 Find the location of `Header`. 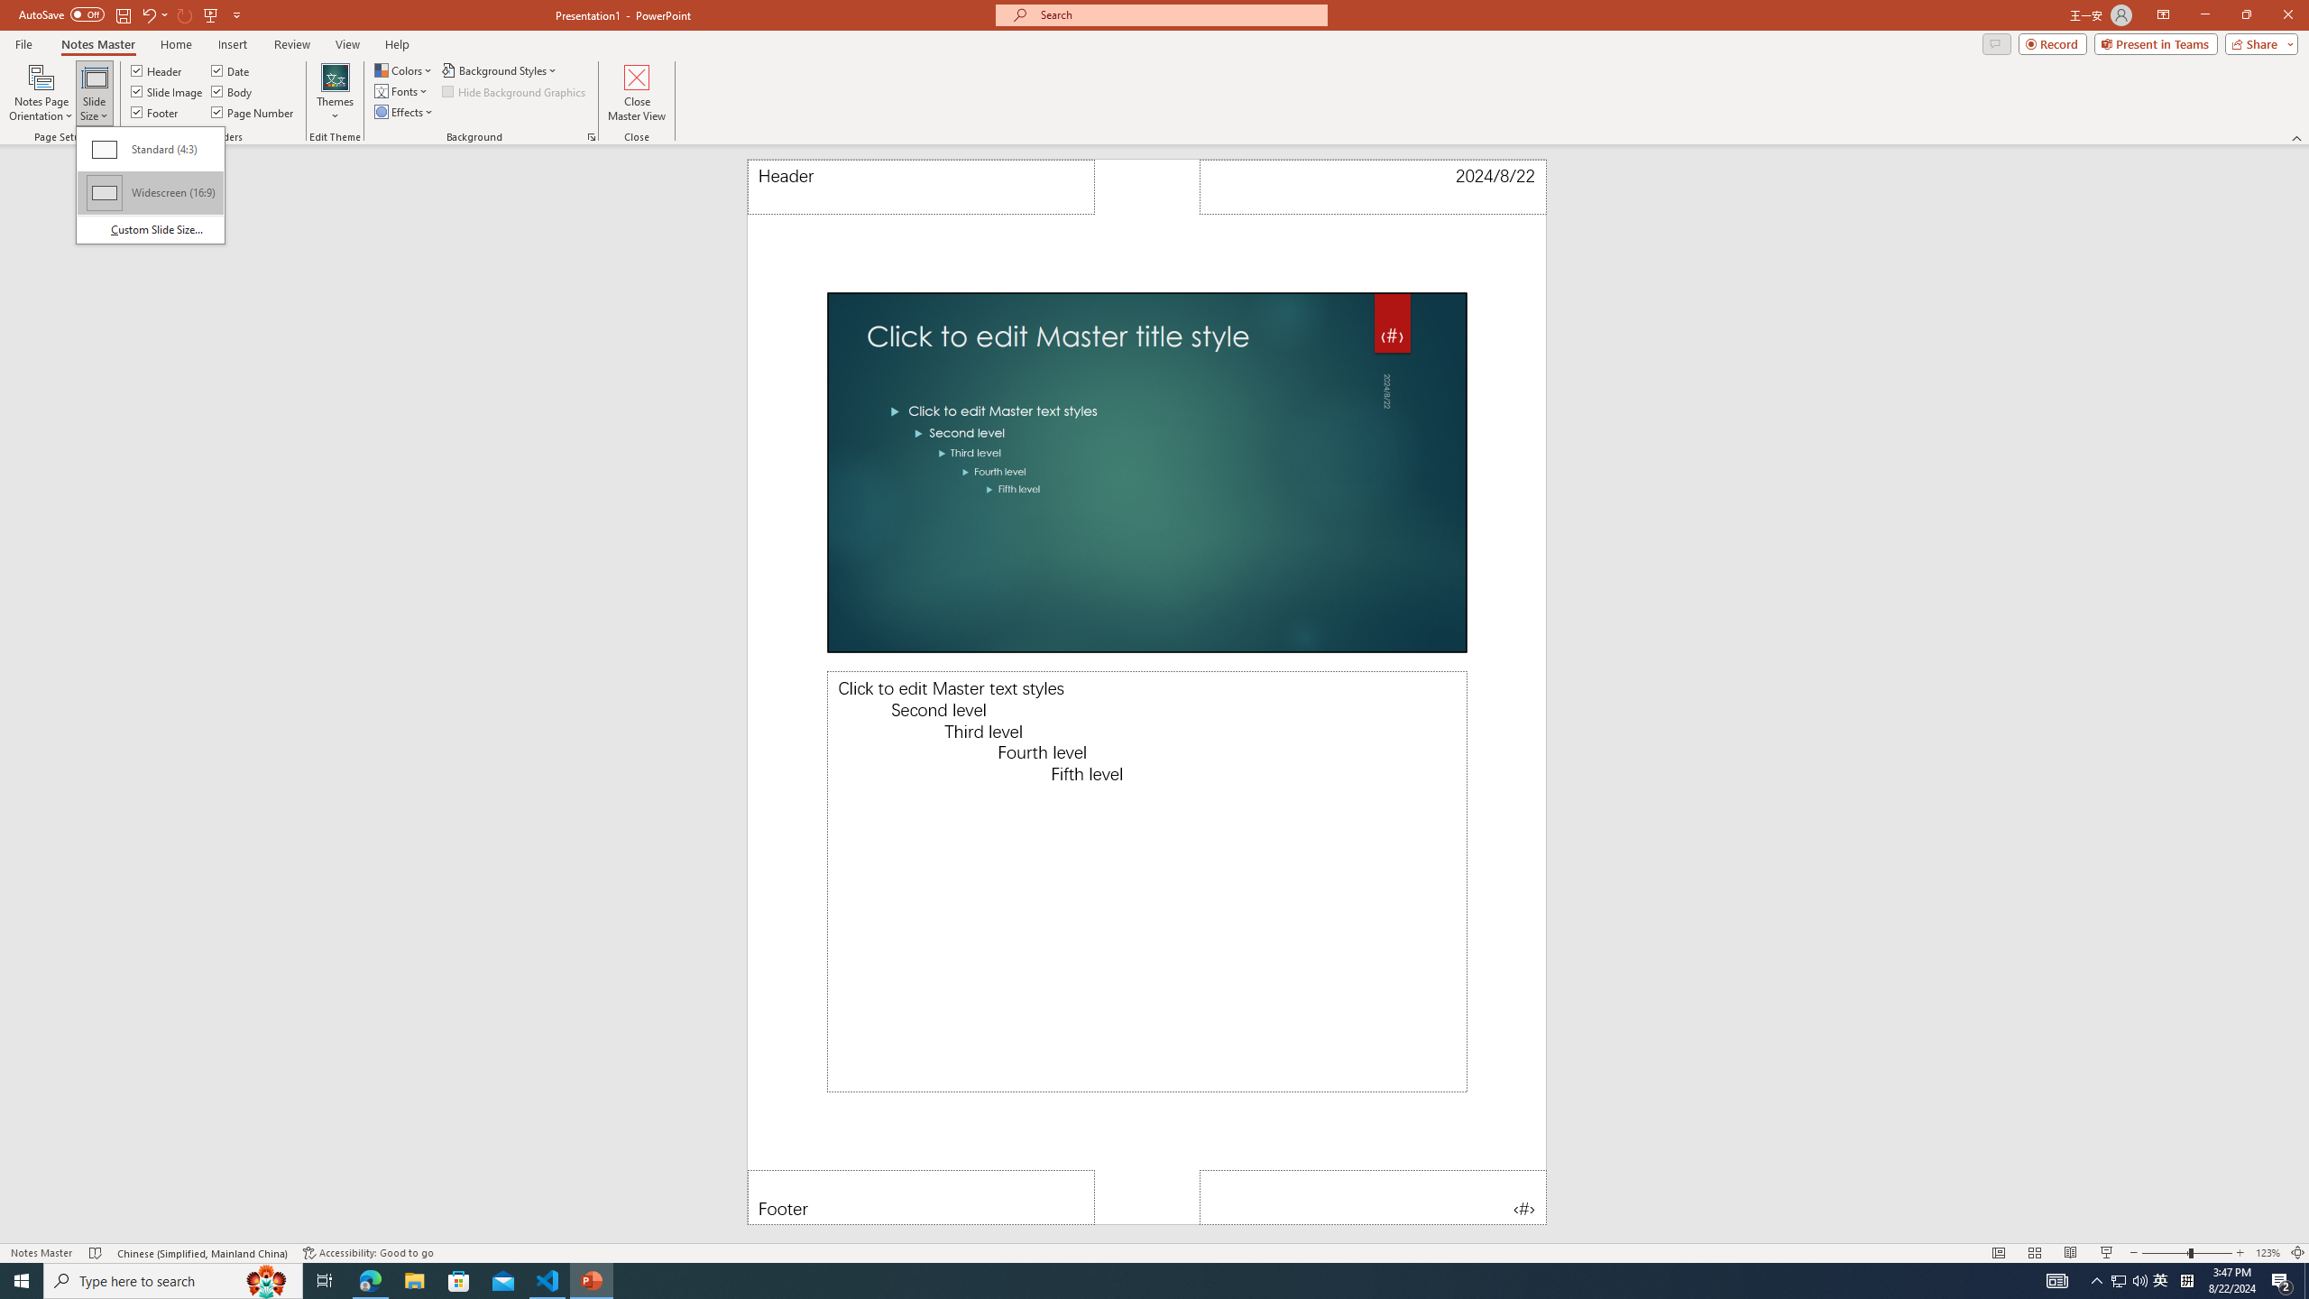

Header is located at coordinates (157, 70).